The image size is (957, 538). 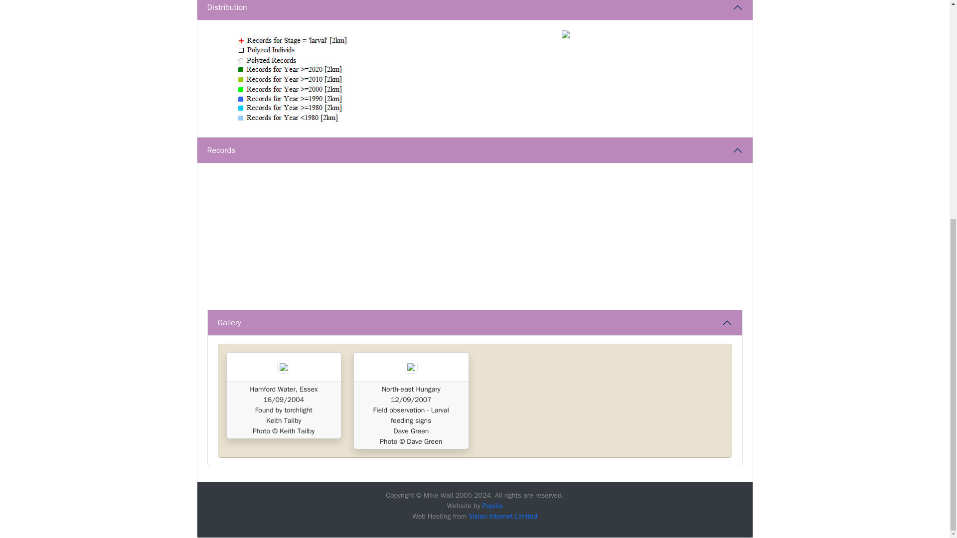 I want to click on Vision Internet Limited, so click(x=502, y=516).